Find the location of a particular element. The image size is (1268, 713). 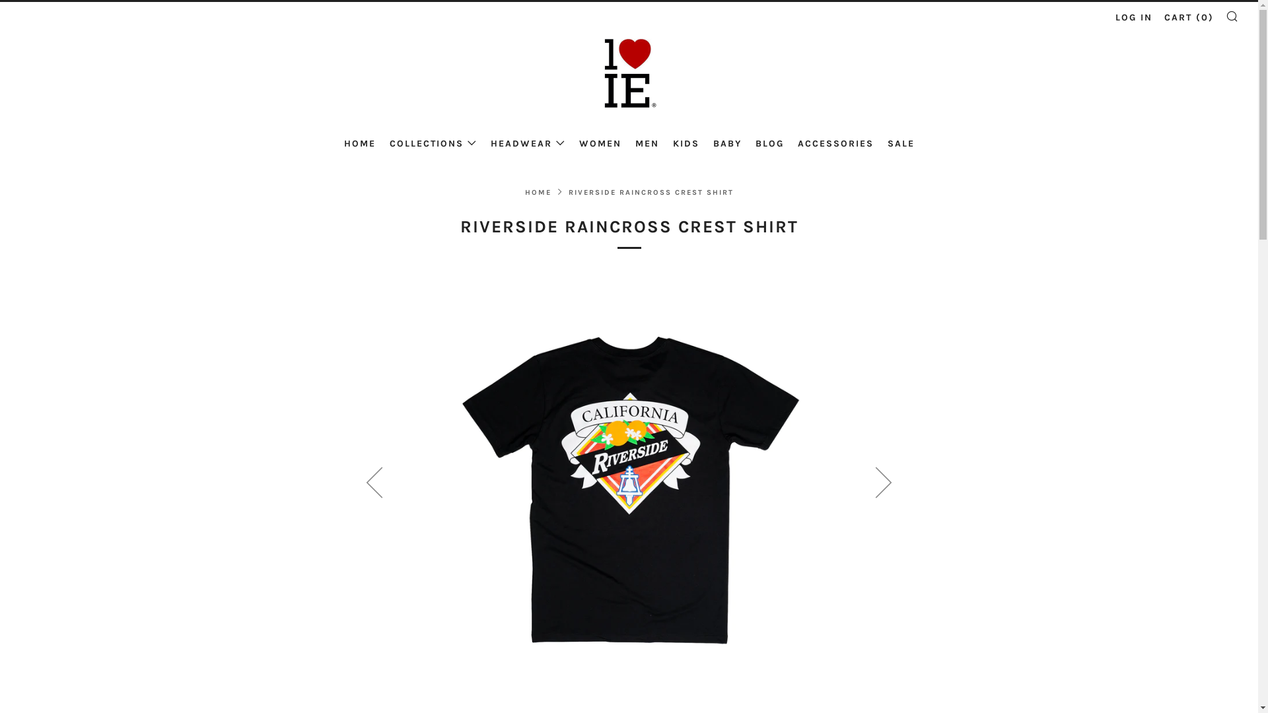

BABY is located at coordinates (728, 144).